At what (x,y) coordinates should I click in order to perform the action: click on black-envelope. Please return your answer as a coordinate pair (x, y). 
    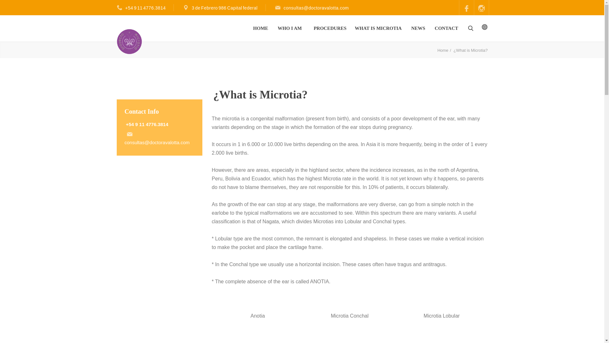
    Looking at the image, I should click on (278, 8).